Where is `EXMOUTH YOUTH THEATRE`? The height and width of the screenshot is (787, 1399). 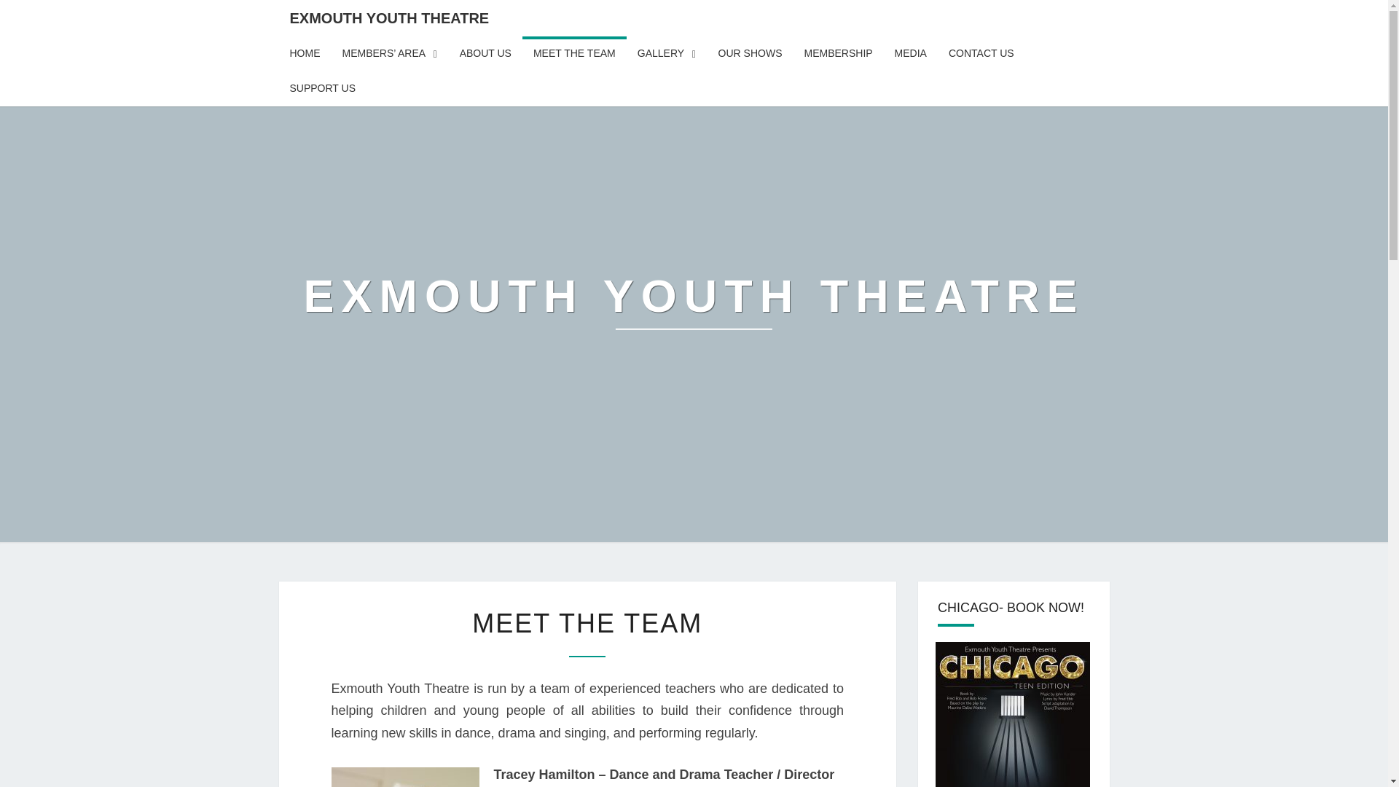
EXMOUTH YOUTH THEATRE is located at coordinates (389, 17).